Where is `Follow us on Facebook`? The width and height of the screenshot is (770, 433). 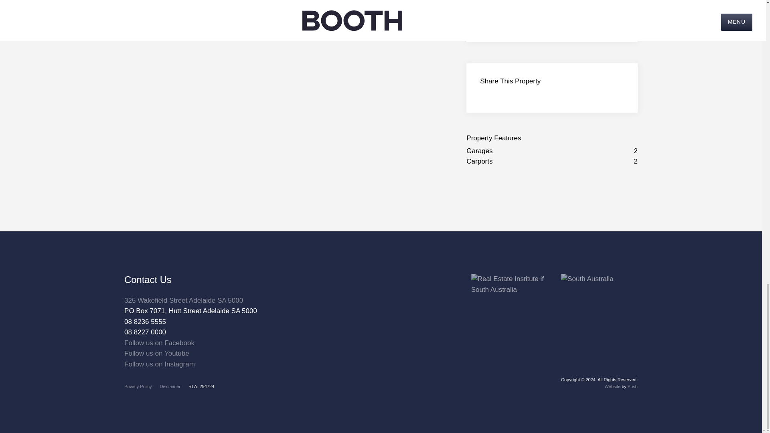 Follow us on Facebook is located at coordinates (159, 343).